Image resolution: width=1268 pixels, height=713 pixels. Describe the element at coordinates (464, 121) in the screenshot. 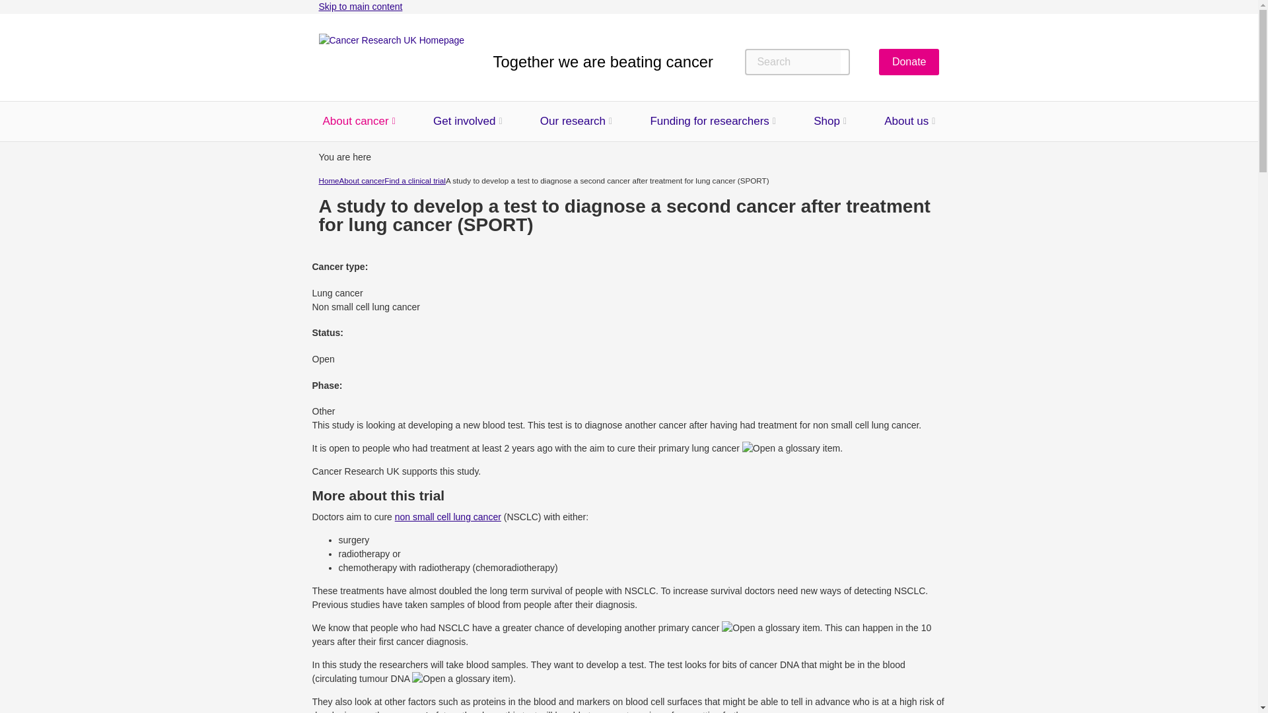

I see `Get involved` at that location.